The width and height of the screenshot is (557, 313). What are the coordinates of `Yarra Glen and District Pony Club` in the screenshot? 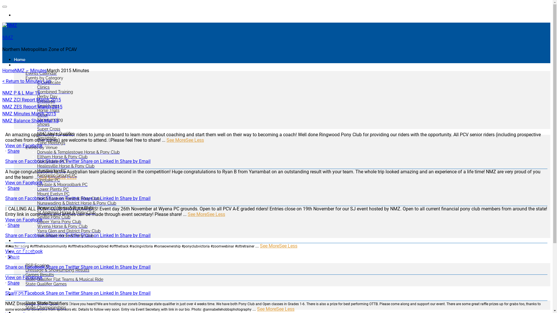 It's located at (69, 231).